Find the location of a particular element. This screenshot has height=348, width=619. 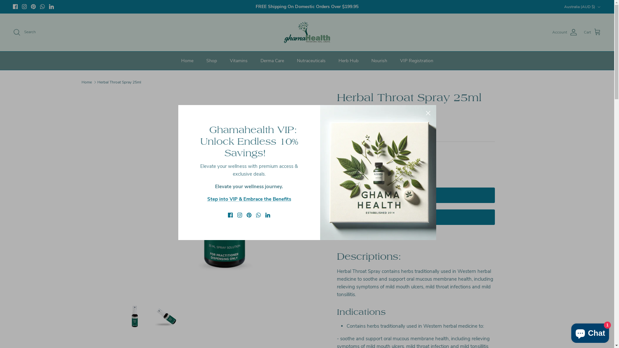

Shopify online store chat is located at coordinates (590, 332).